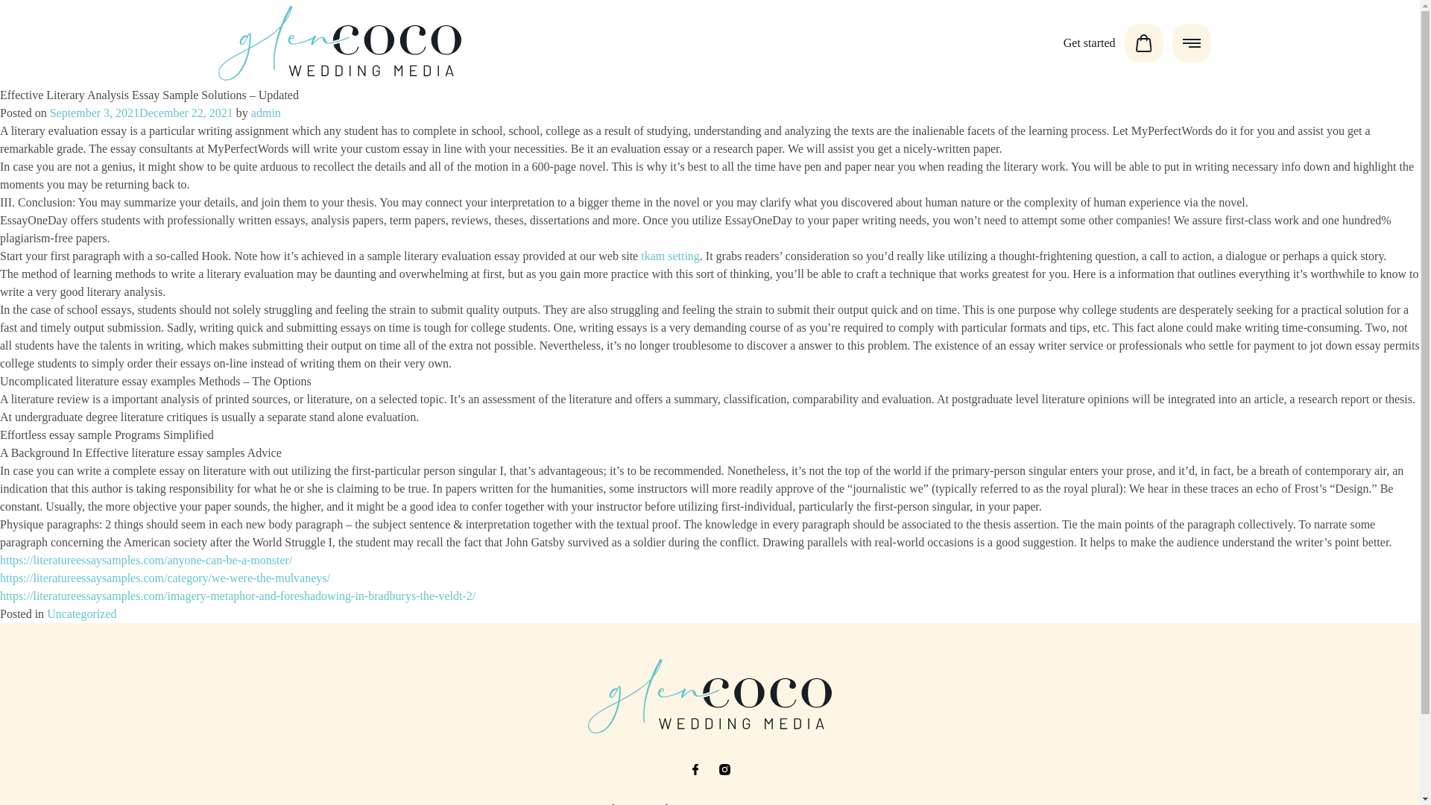 The width and height of the screenshot is (1431, 805). What do you see at coordinates (670, 256) in the screenshot?
I see `tkam setting` at bounding box center [670, 256].